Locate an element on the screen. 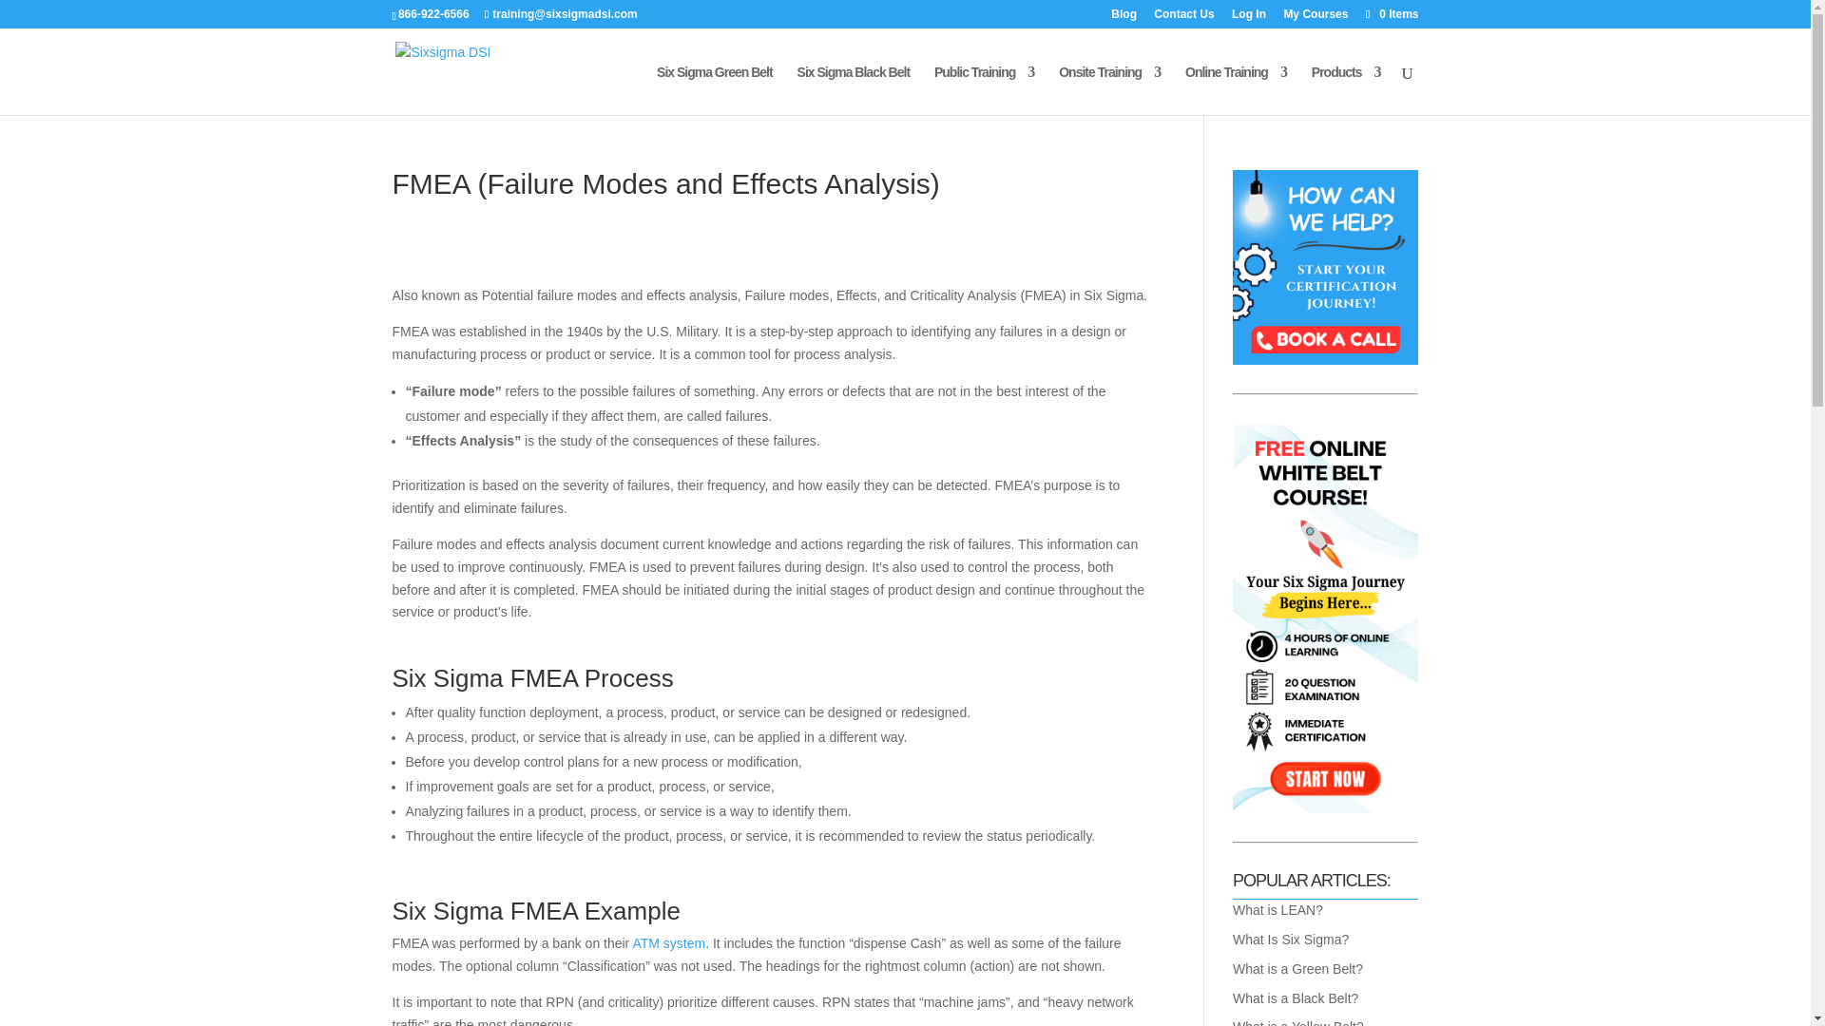  Contact Us is located at coordinates (1182, 18).